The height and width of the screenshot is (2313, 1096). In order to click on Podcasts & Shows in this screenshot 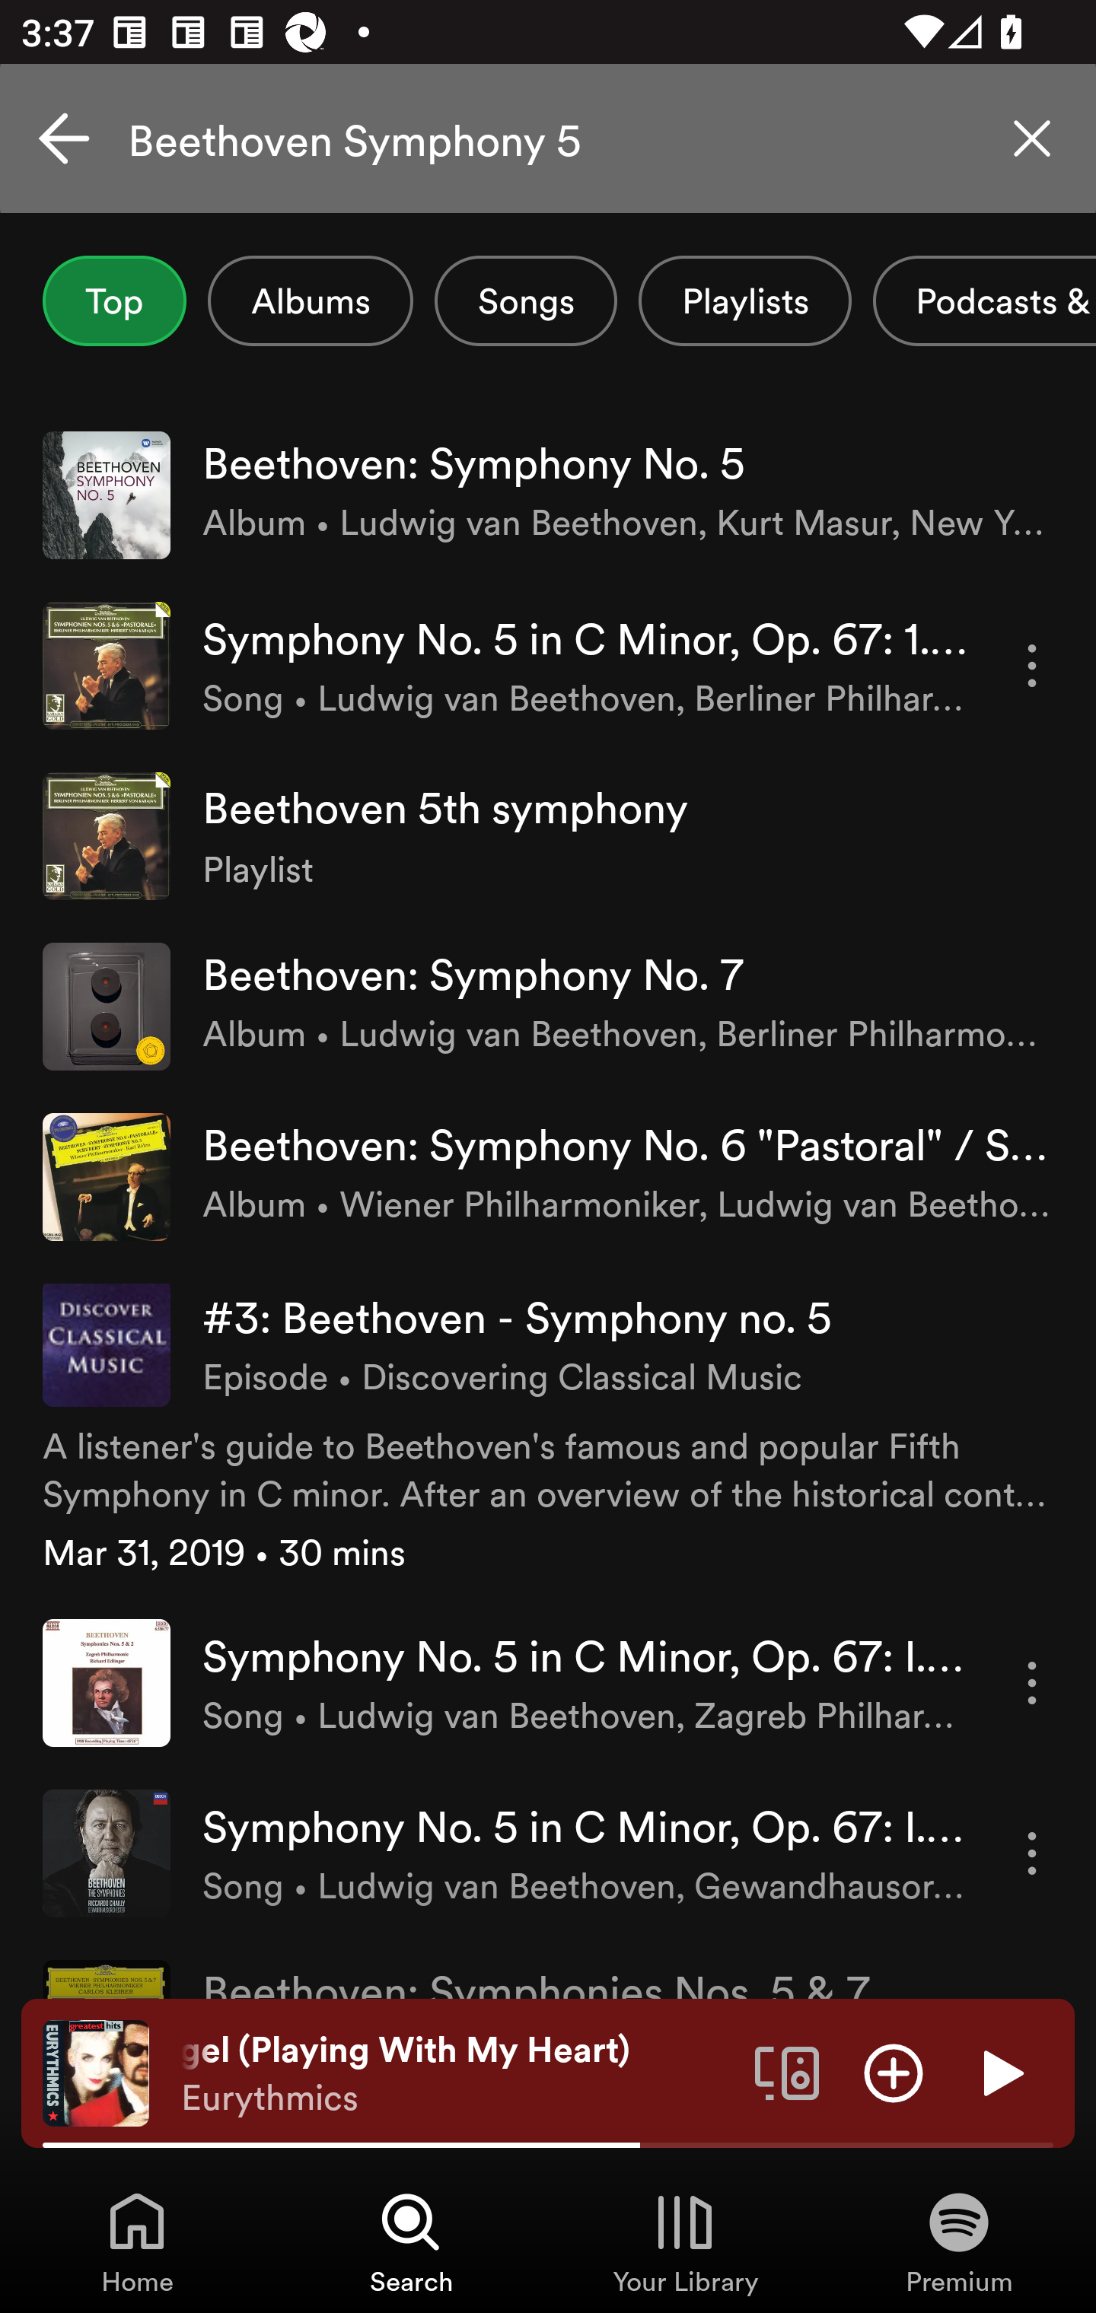, I will do `click(985, 301)`.